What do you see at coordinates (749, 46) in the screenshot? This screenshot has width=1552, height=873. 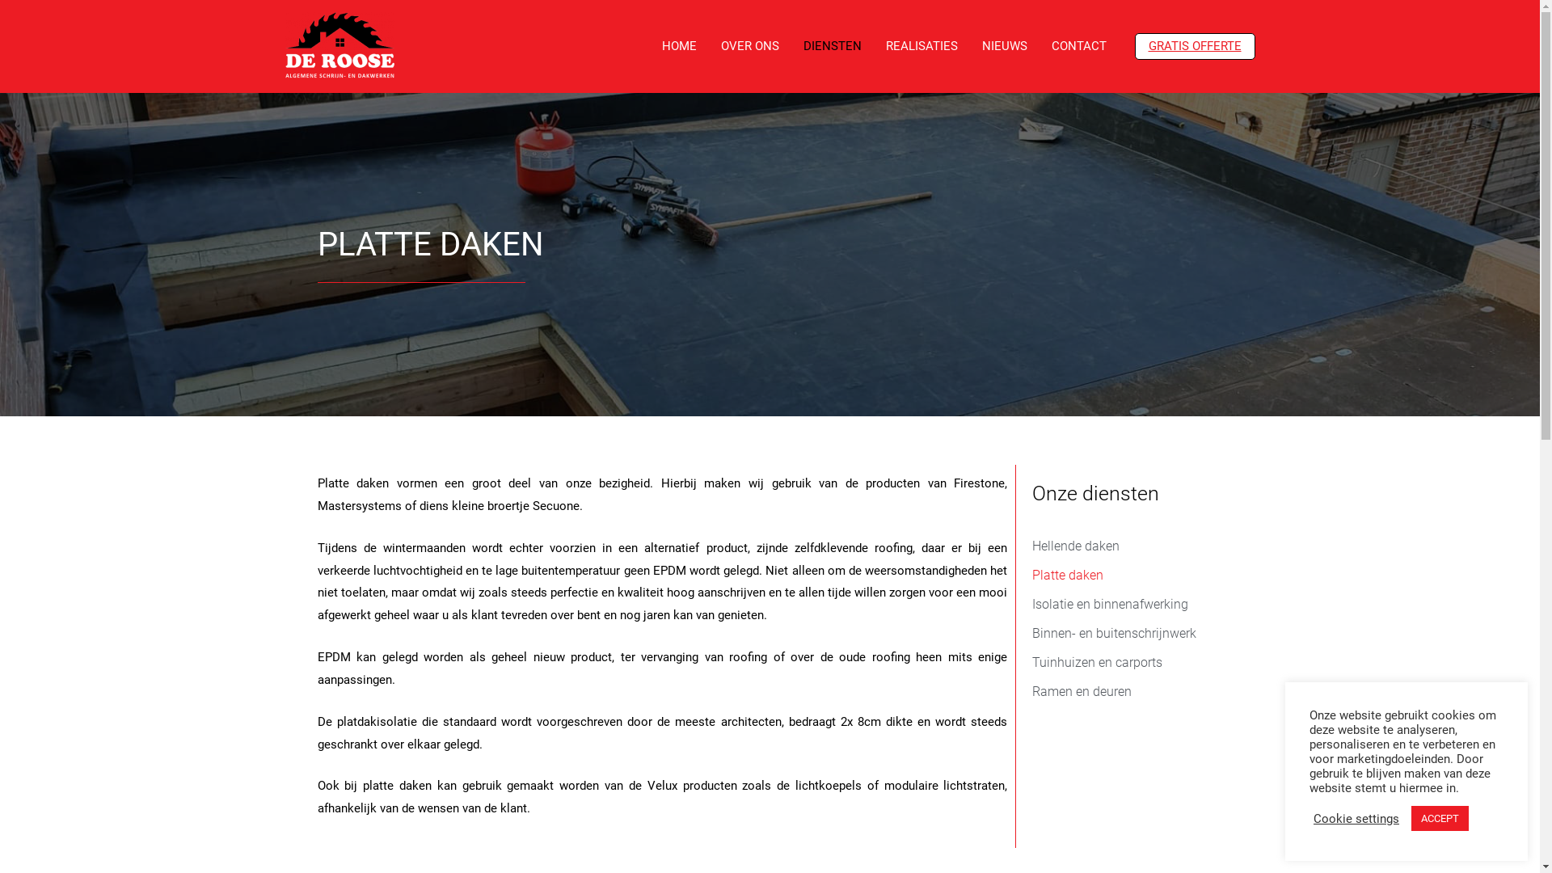 I see `OVER ONS` at bounding box center [749, 46].